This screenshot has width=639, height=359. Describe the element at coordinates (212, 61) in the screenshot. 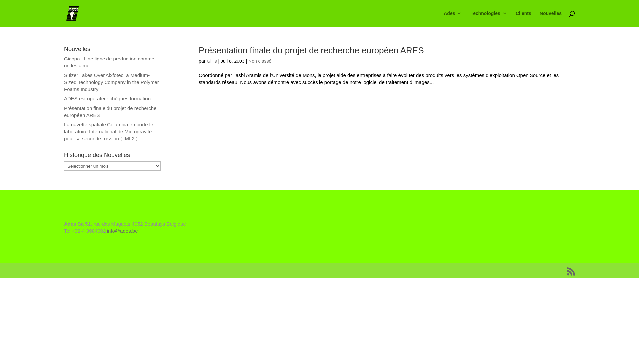

I see `Gillis` at that location.